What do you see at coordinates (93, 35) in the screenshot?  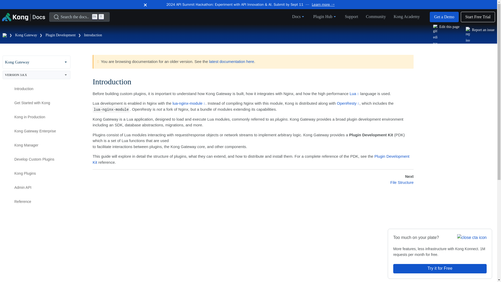 I see `Kong Gateway` at bounding box center [93, 35].